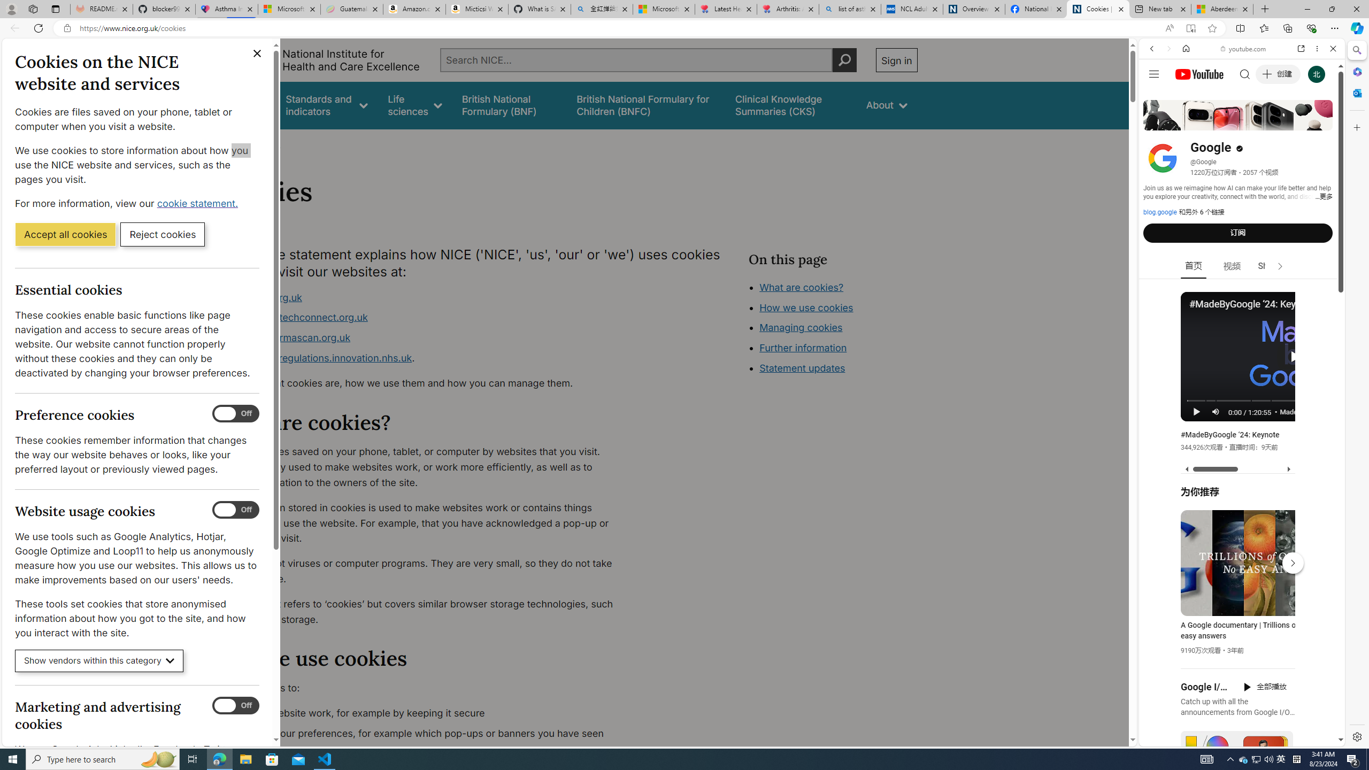 The image size is (1369, 770). Describe the element at coordinates (896, 60) in the screenshot. I see `Sign in` at that location.